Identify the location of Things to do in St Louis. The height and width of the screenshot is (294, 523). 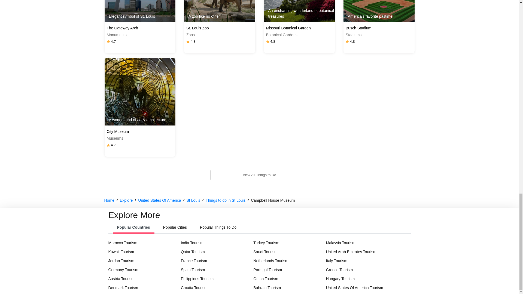
(225, 200).